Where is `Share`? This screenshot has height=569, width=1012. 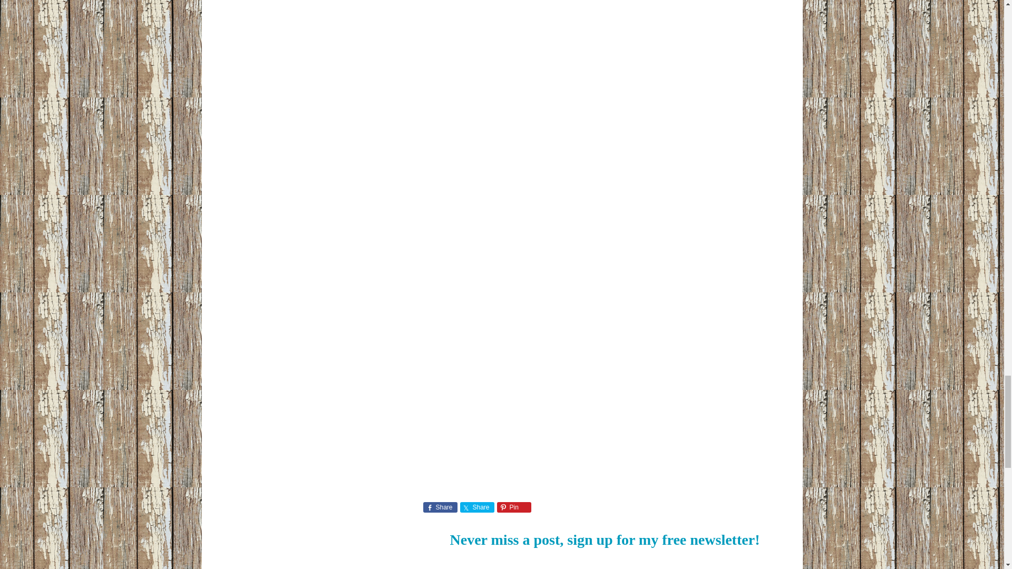
Share is located at coordinates (440, 507).